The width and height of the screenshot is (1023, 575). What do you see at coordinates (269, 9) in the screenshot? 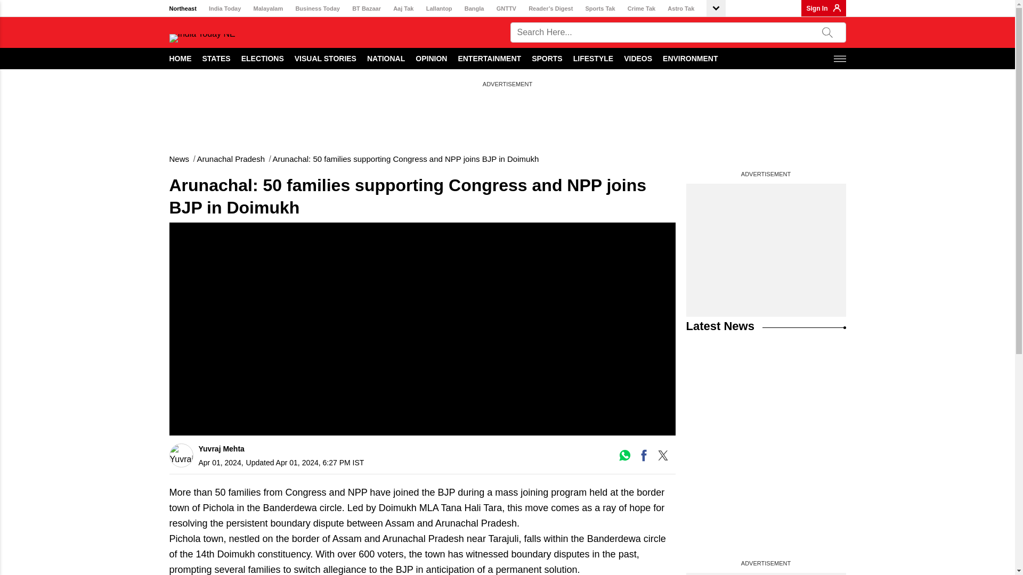
I see `Malayalam` at bounding box center [269, 9].